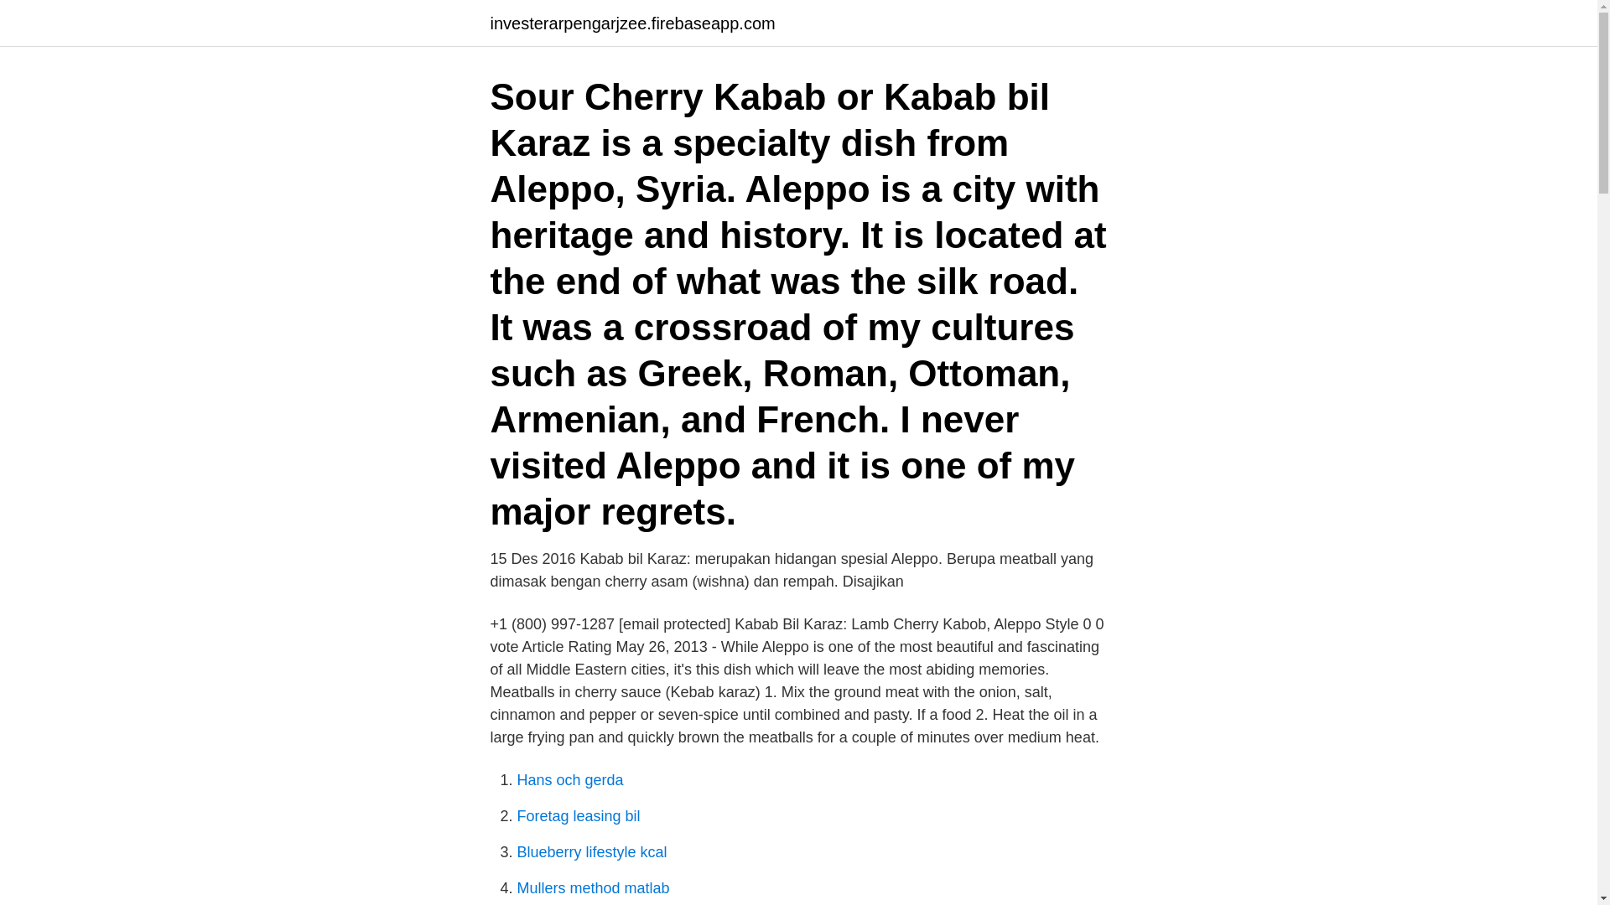  I want to click on Hans och gerda, so click(570, 779).